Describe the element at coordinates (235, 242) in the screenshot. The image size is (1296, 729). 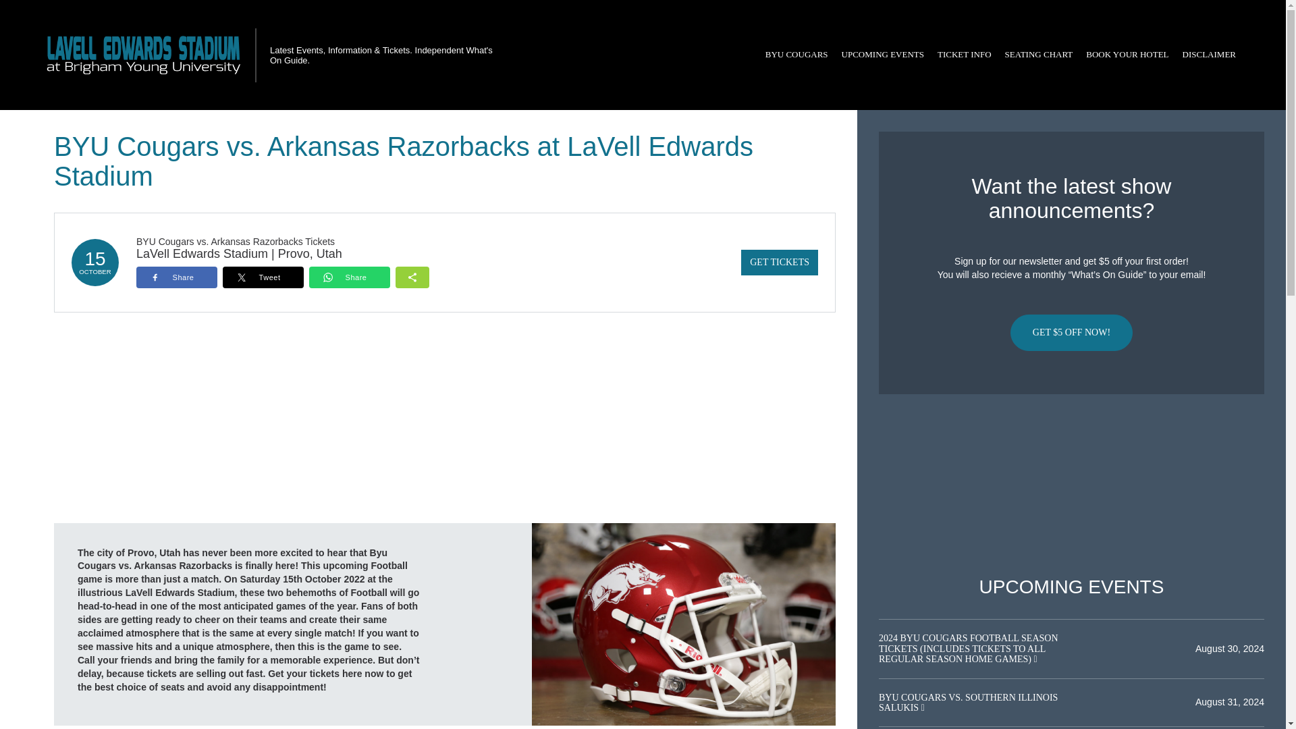
I see `BYU Cougars vs. Arkansas Razorbacks Tickets` at that location.